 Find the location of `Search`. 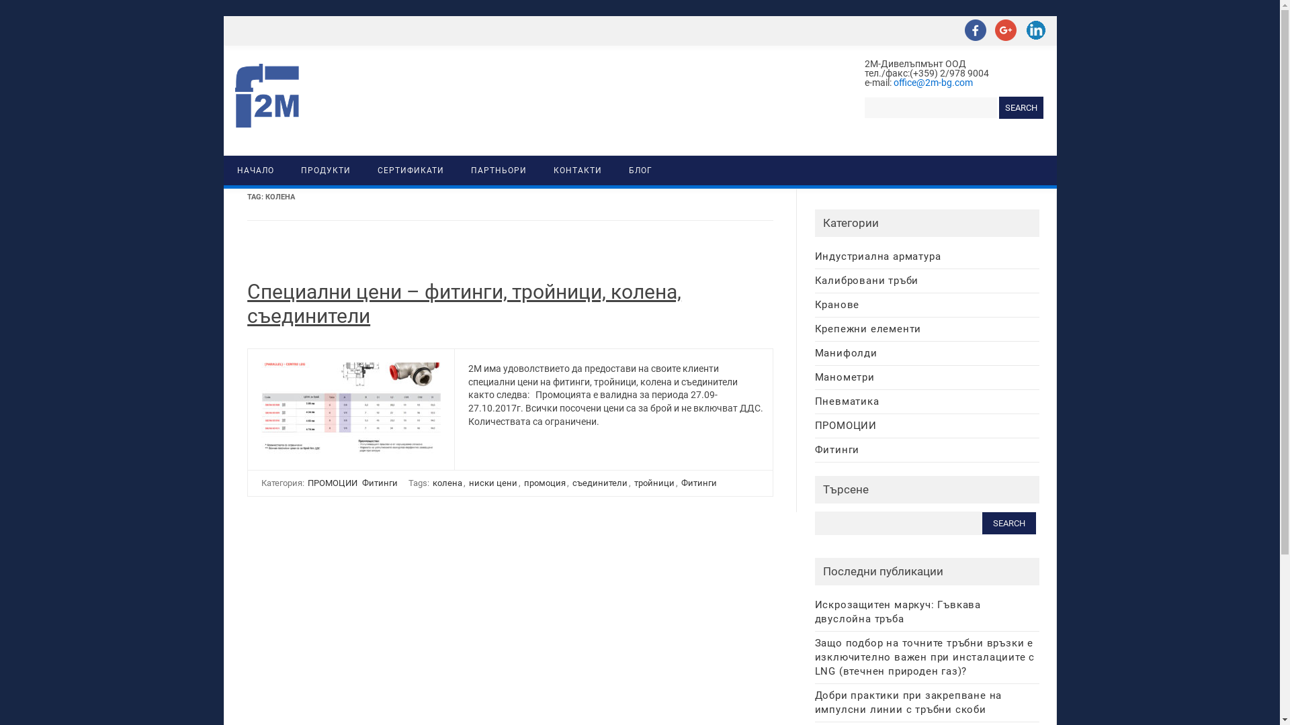

Search is located at coordinates (1021, 107).